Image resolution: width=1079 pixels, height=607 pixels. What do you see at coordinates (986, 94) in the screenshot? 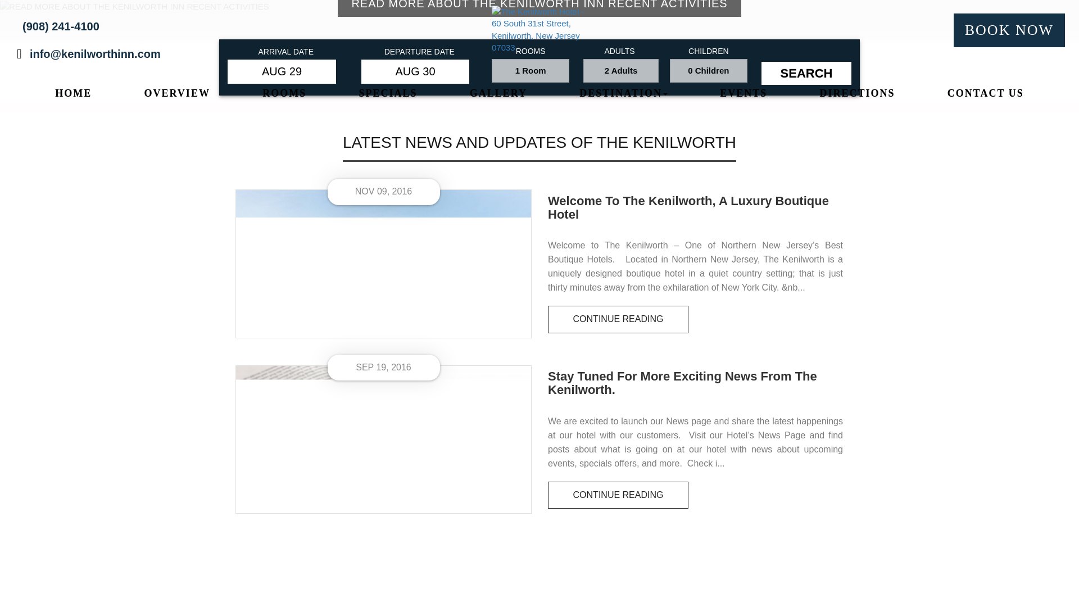
I see `CONTACT US` at bounding box center [986, 94].